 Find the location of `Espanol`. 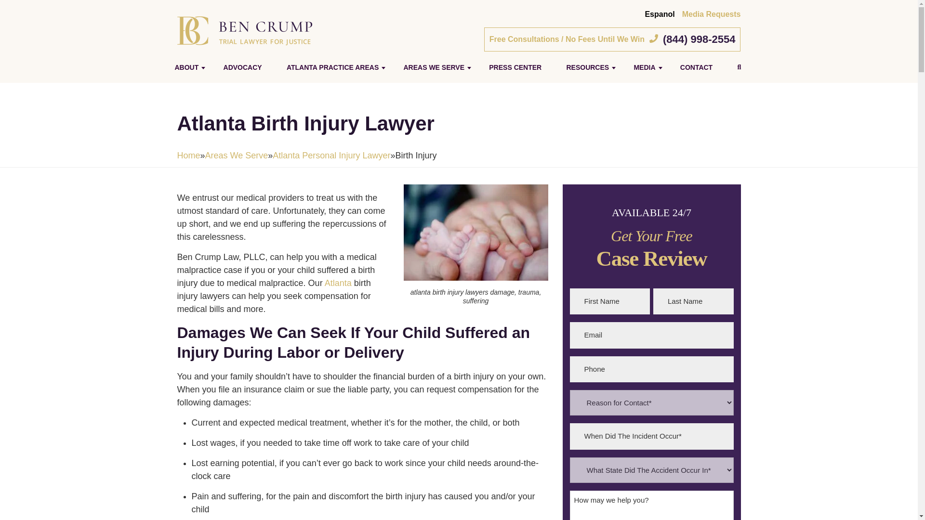

Espanol is located at coordinates (659, 13).